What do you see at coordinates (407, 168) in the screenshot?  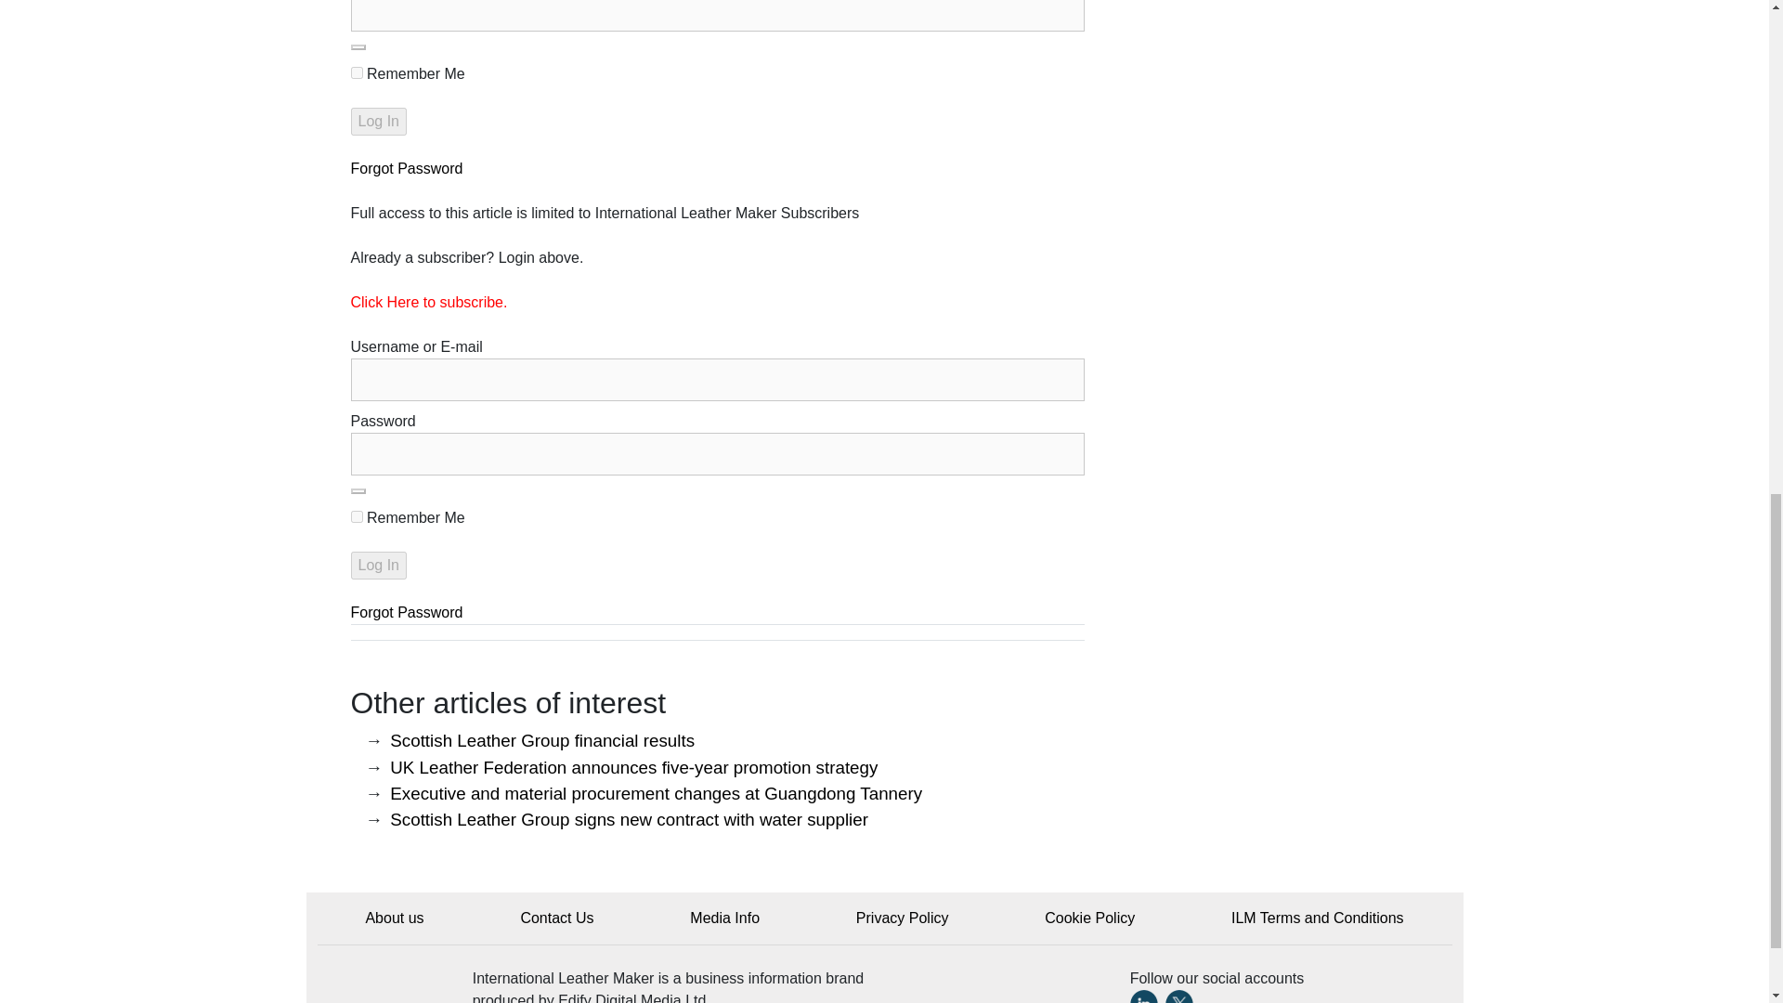 I see `Forgot Password` at bounding box center [407, 168].